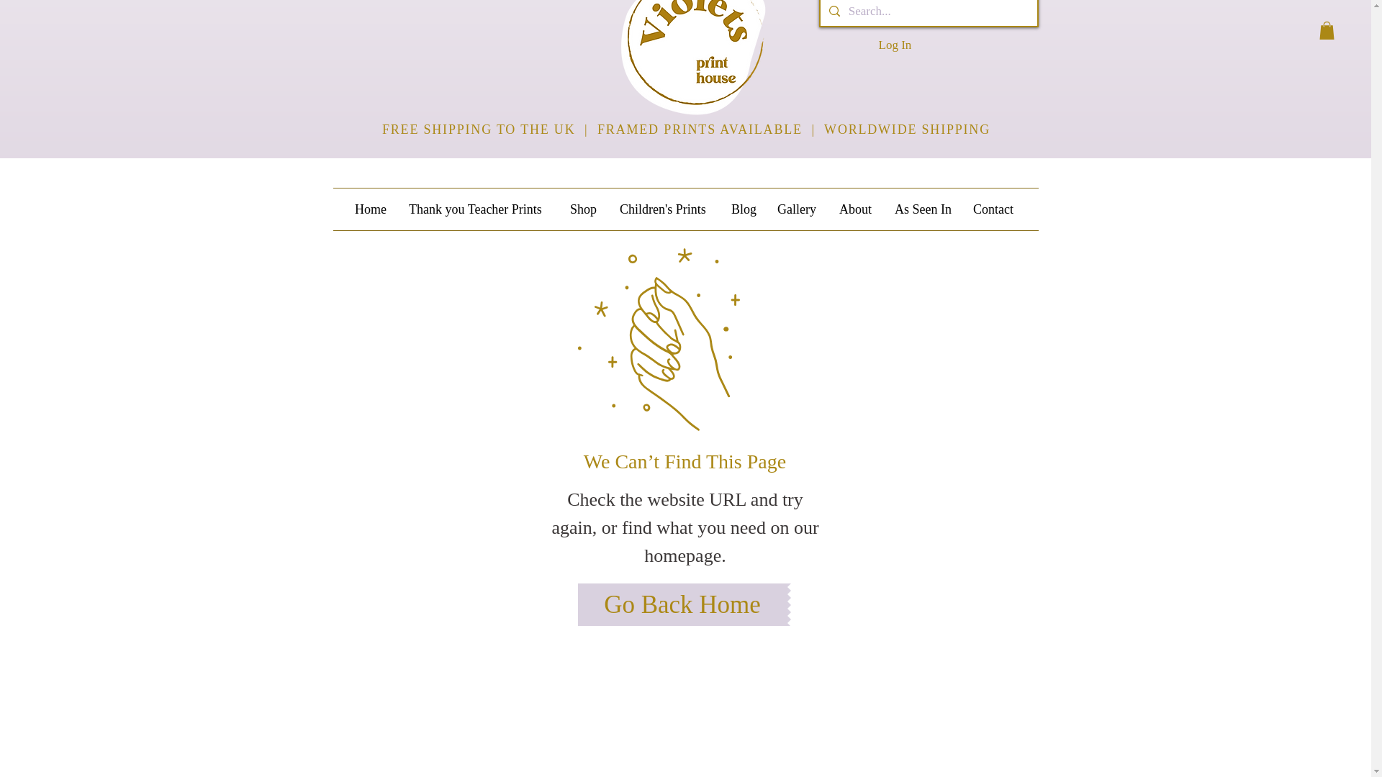 The height and width of the screenshot is (777, 1382). I want to click on Shop, so click(584, 209).